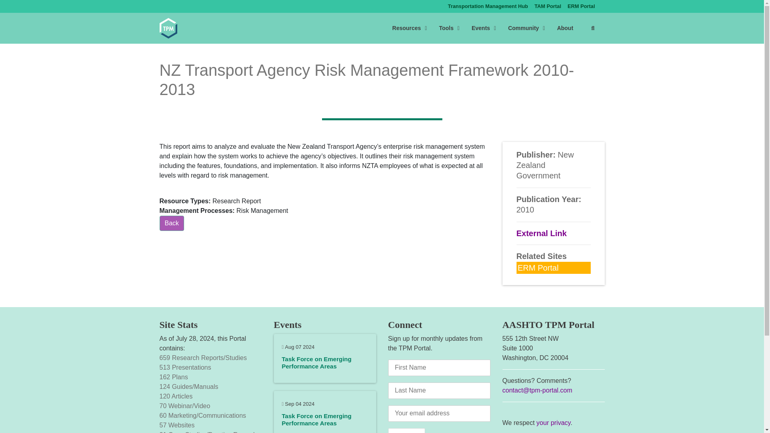 The width and height of the screenshot is (770, 433). Describe the element at coordinates (548, 6) in the screenshot. I see `ERM Portal` at that location.